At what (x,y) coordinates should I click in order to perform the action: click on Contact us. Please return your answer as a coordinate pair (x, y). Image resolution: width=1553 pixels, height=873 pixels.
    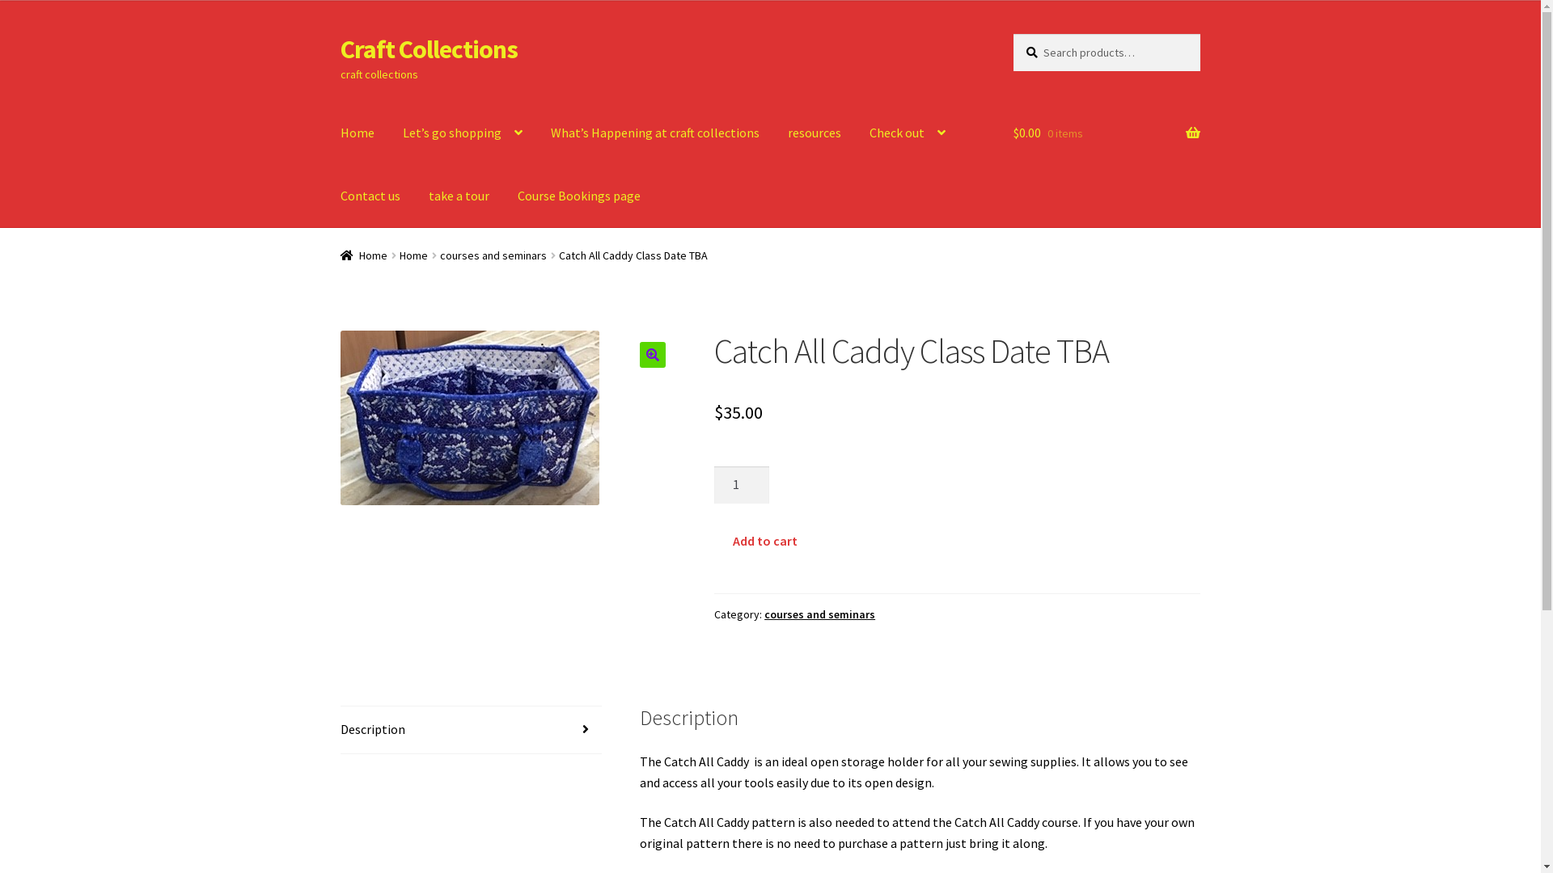
    Looking at the image, I should click on (370, 196).